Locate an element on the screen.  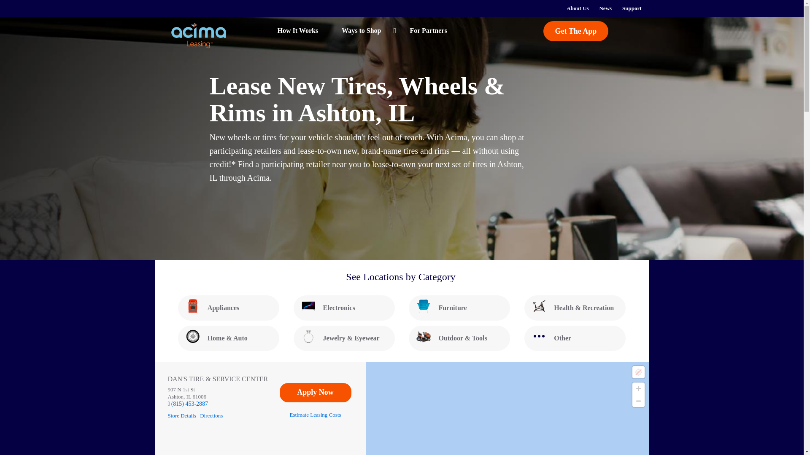
Get The App is located at coordinates (576, 31).